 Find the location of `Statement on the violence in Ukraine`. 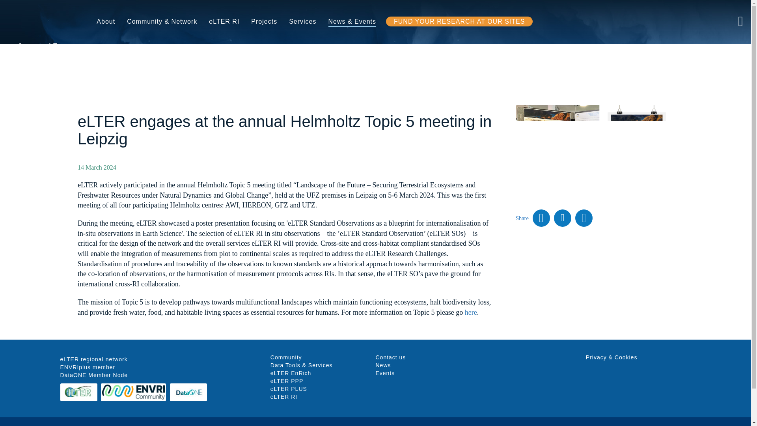

Statement on the violence in Ukraine is located at coordinates (545, 21).